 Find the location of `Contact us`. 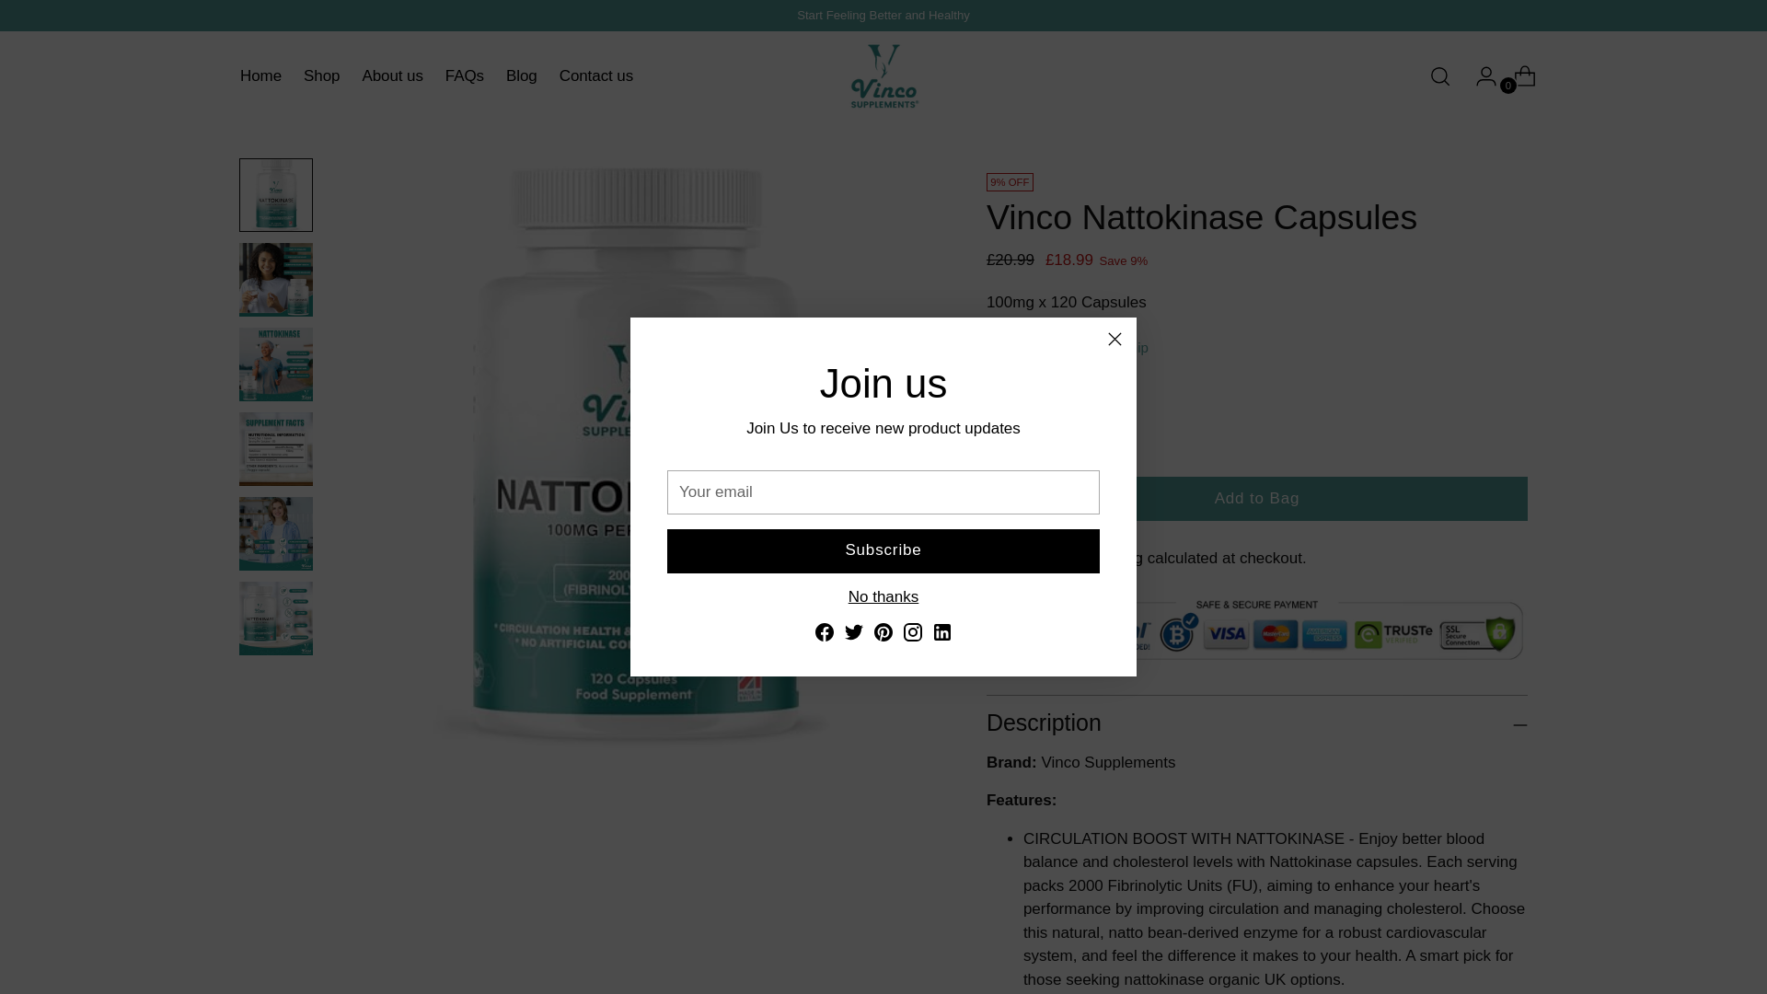

Contact us is located at coordinates (1517, 75).